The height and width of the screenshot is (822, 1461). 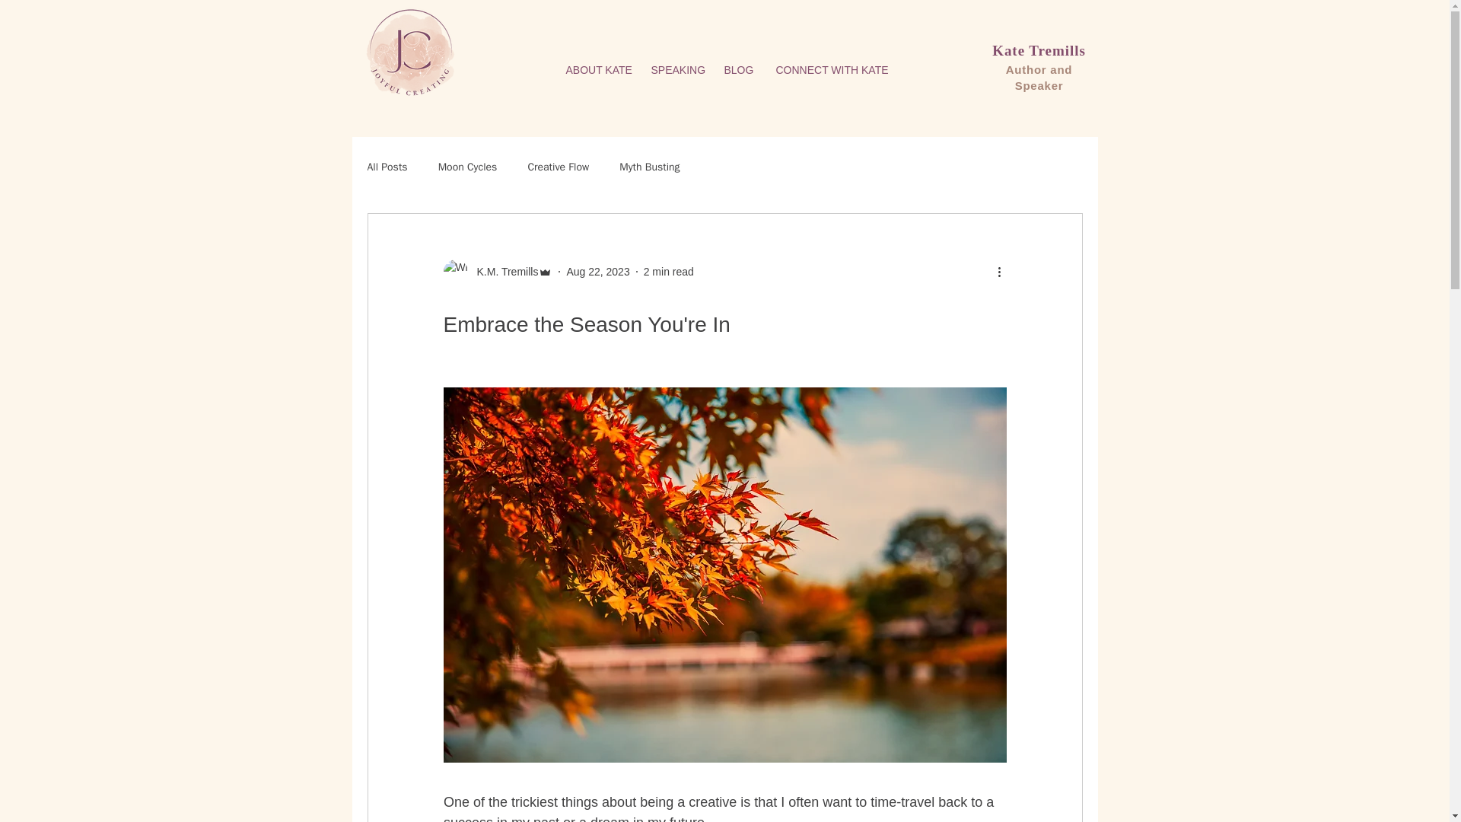 I want to click on CONNECT WITH KATE, so click(x=829, y=70).